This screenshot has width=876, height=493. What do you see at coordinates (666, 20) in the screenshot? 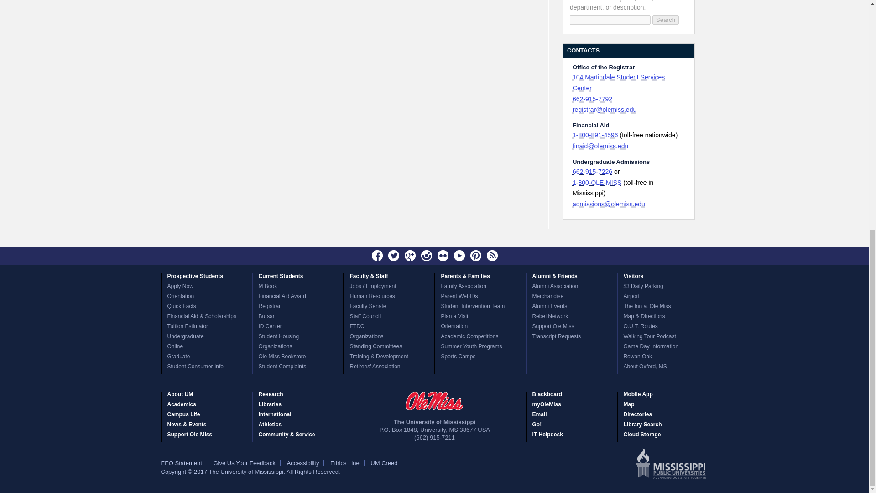
I see `Search` at bounding box center [666, 20].